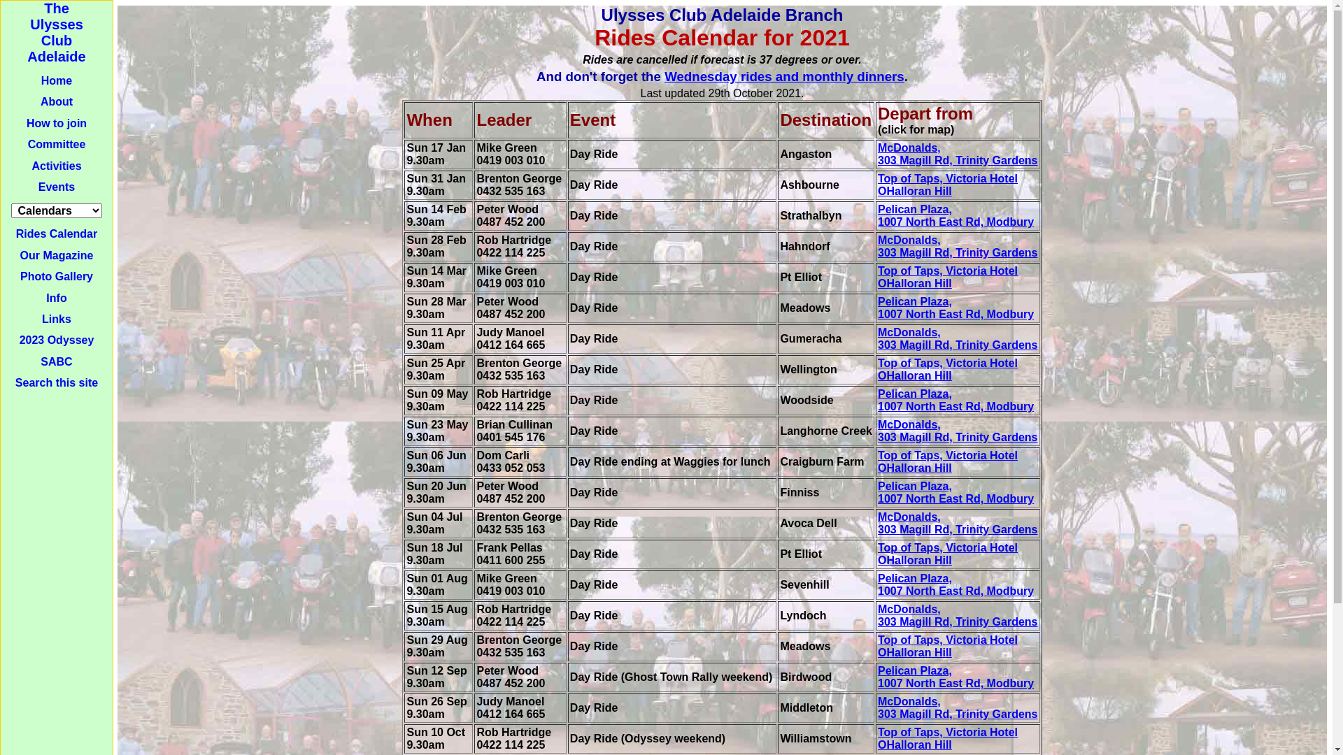 This screenshot has height=755, width=1343. What do you see at coordinates (948, 461) in the screenshot?
I see `Top of Taps, Victoria Hotel
OHalloran Hill` at bounding box center [948, 461].